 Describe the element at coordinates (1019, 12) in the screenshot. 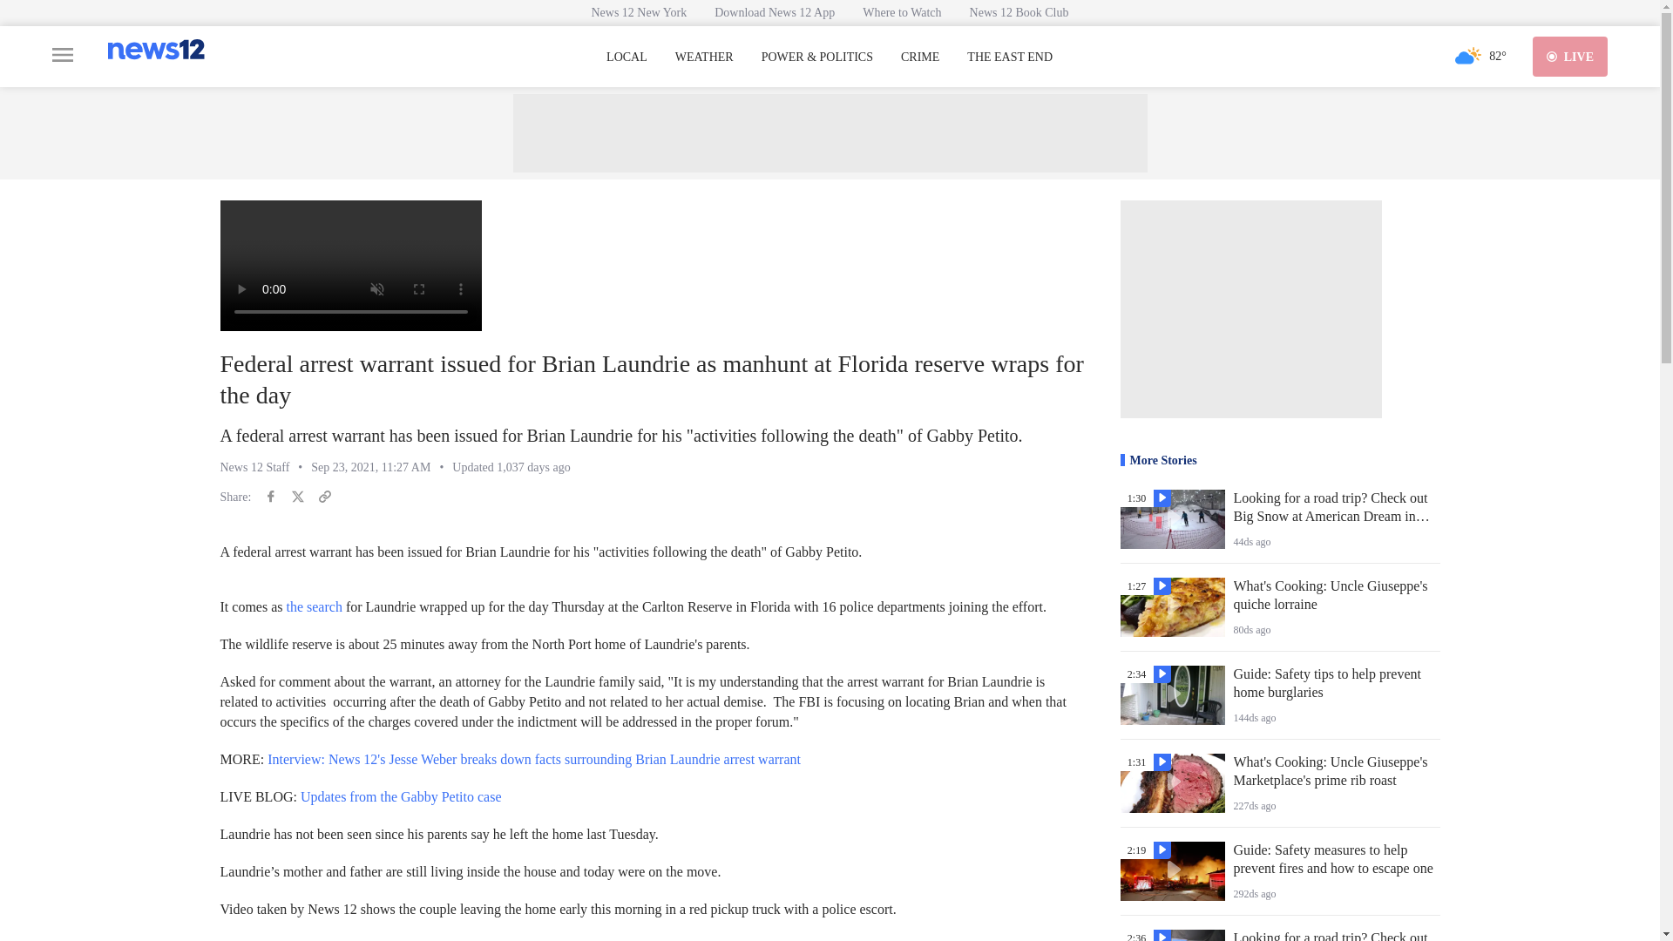

I see `News 12 Book Club` at that location.